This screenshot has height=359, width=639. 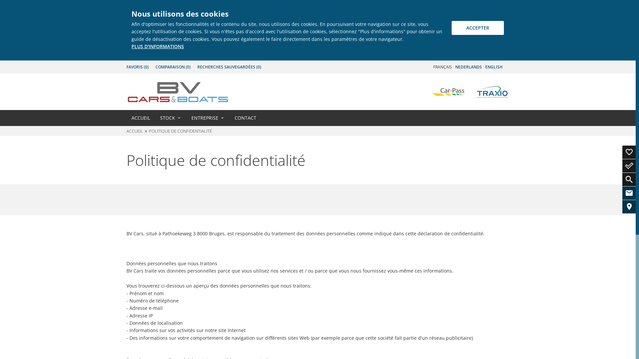 I want to click on STOCK, so click(x=171, y=118).